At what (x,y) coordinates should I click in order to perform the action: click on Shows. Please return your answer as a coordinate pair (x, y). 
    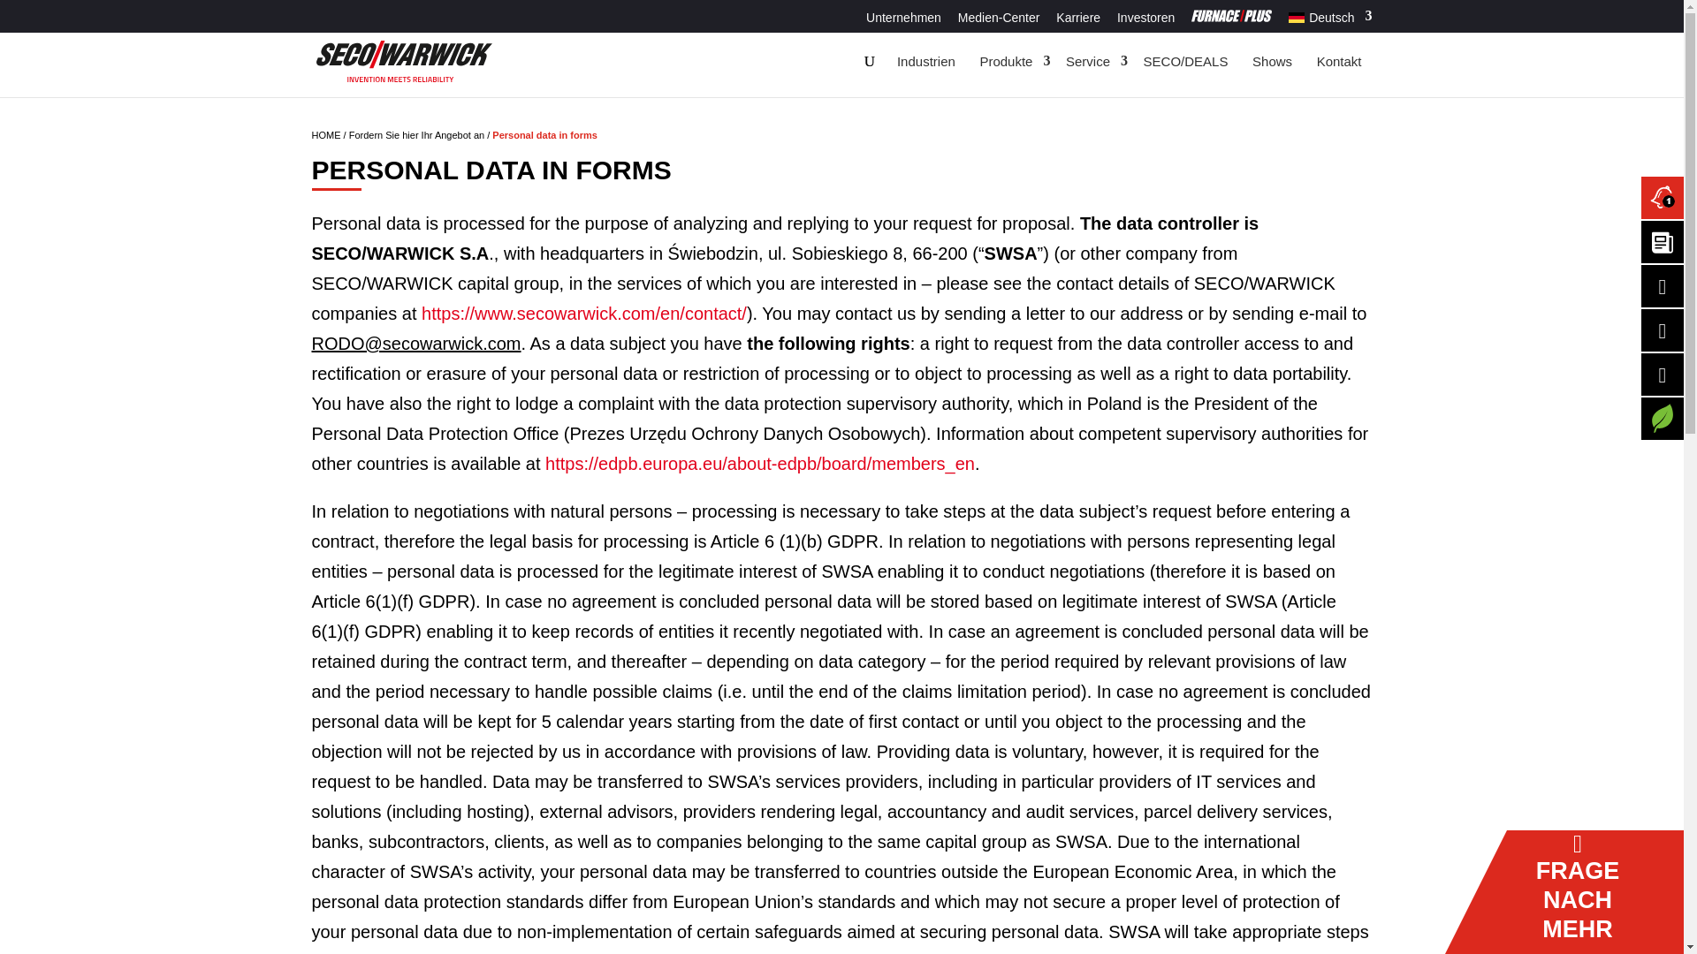
    Looking at the image, I should click on (1273, 62).